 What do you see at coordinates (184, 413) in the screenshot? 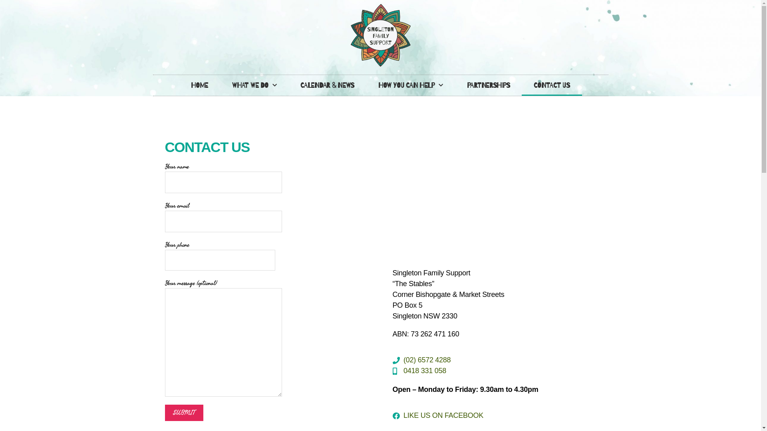
I see `Submit` at bounding box center [184, 413].